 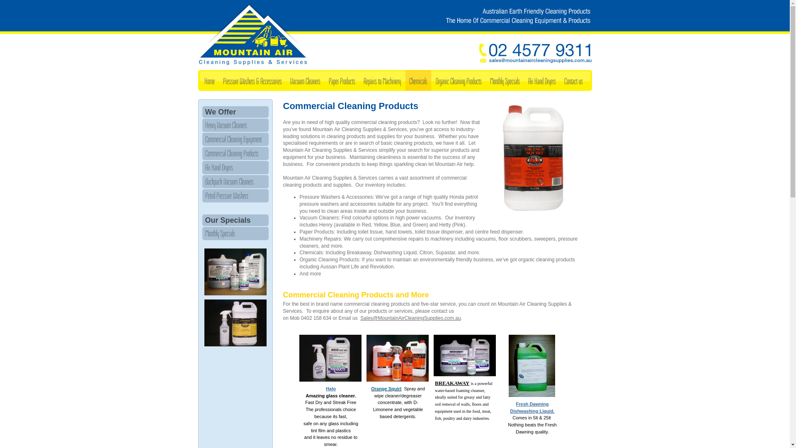 I want to click on Backpack Vacuum Cleaners, so click(x=235, y=182).